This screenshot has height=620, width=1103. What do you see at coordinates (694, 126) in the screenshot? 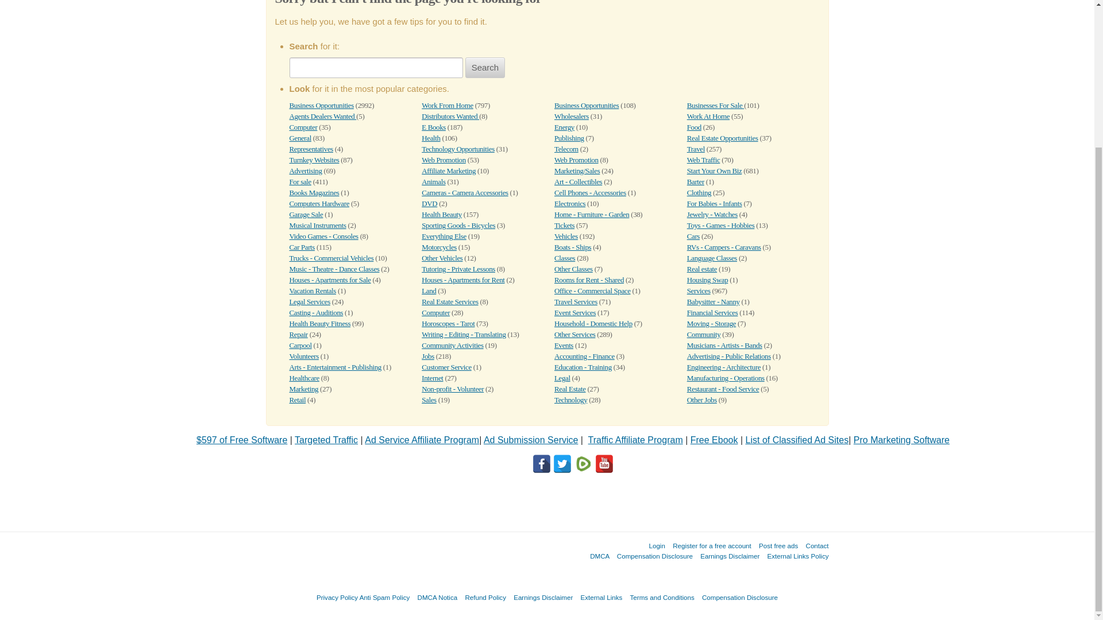
I see `Food` at bounding box center [694, 126].